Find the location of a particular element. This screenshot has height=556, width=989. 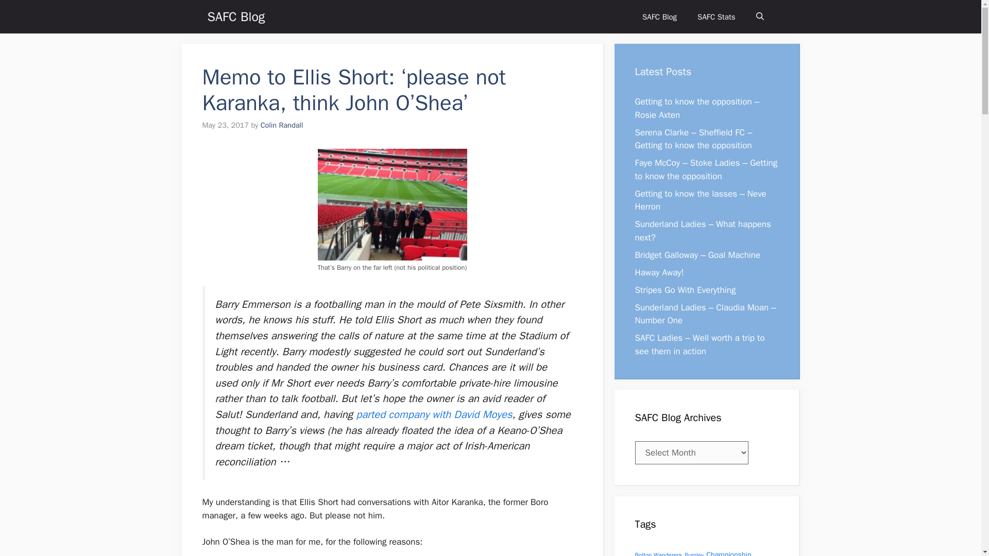

SAFC Stats is located at coordinates (716, 16).